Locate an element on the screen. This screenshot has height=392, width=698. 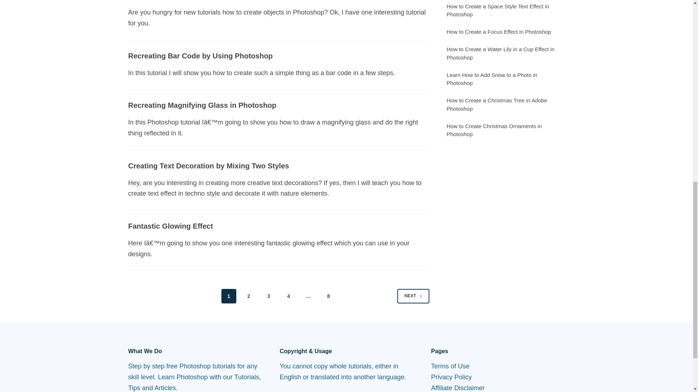
How to Create a Christmas Tree in Adobe Photoshop is located at coordinates (497, 104).